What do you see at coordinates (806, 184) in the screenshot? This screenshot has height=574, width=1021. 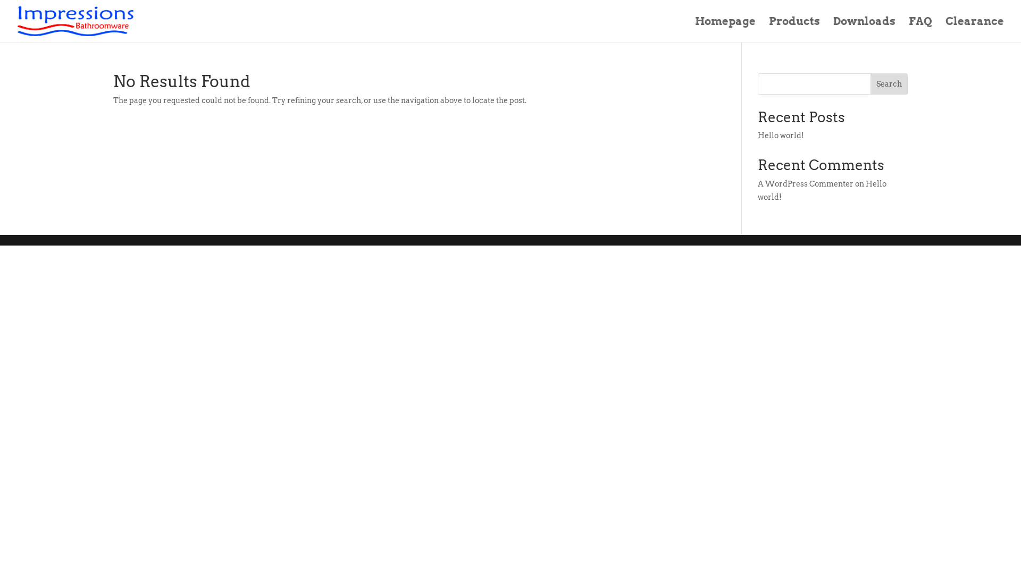 I see `A WordPress Commenter` at bounding box center [806, 184].